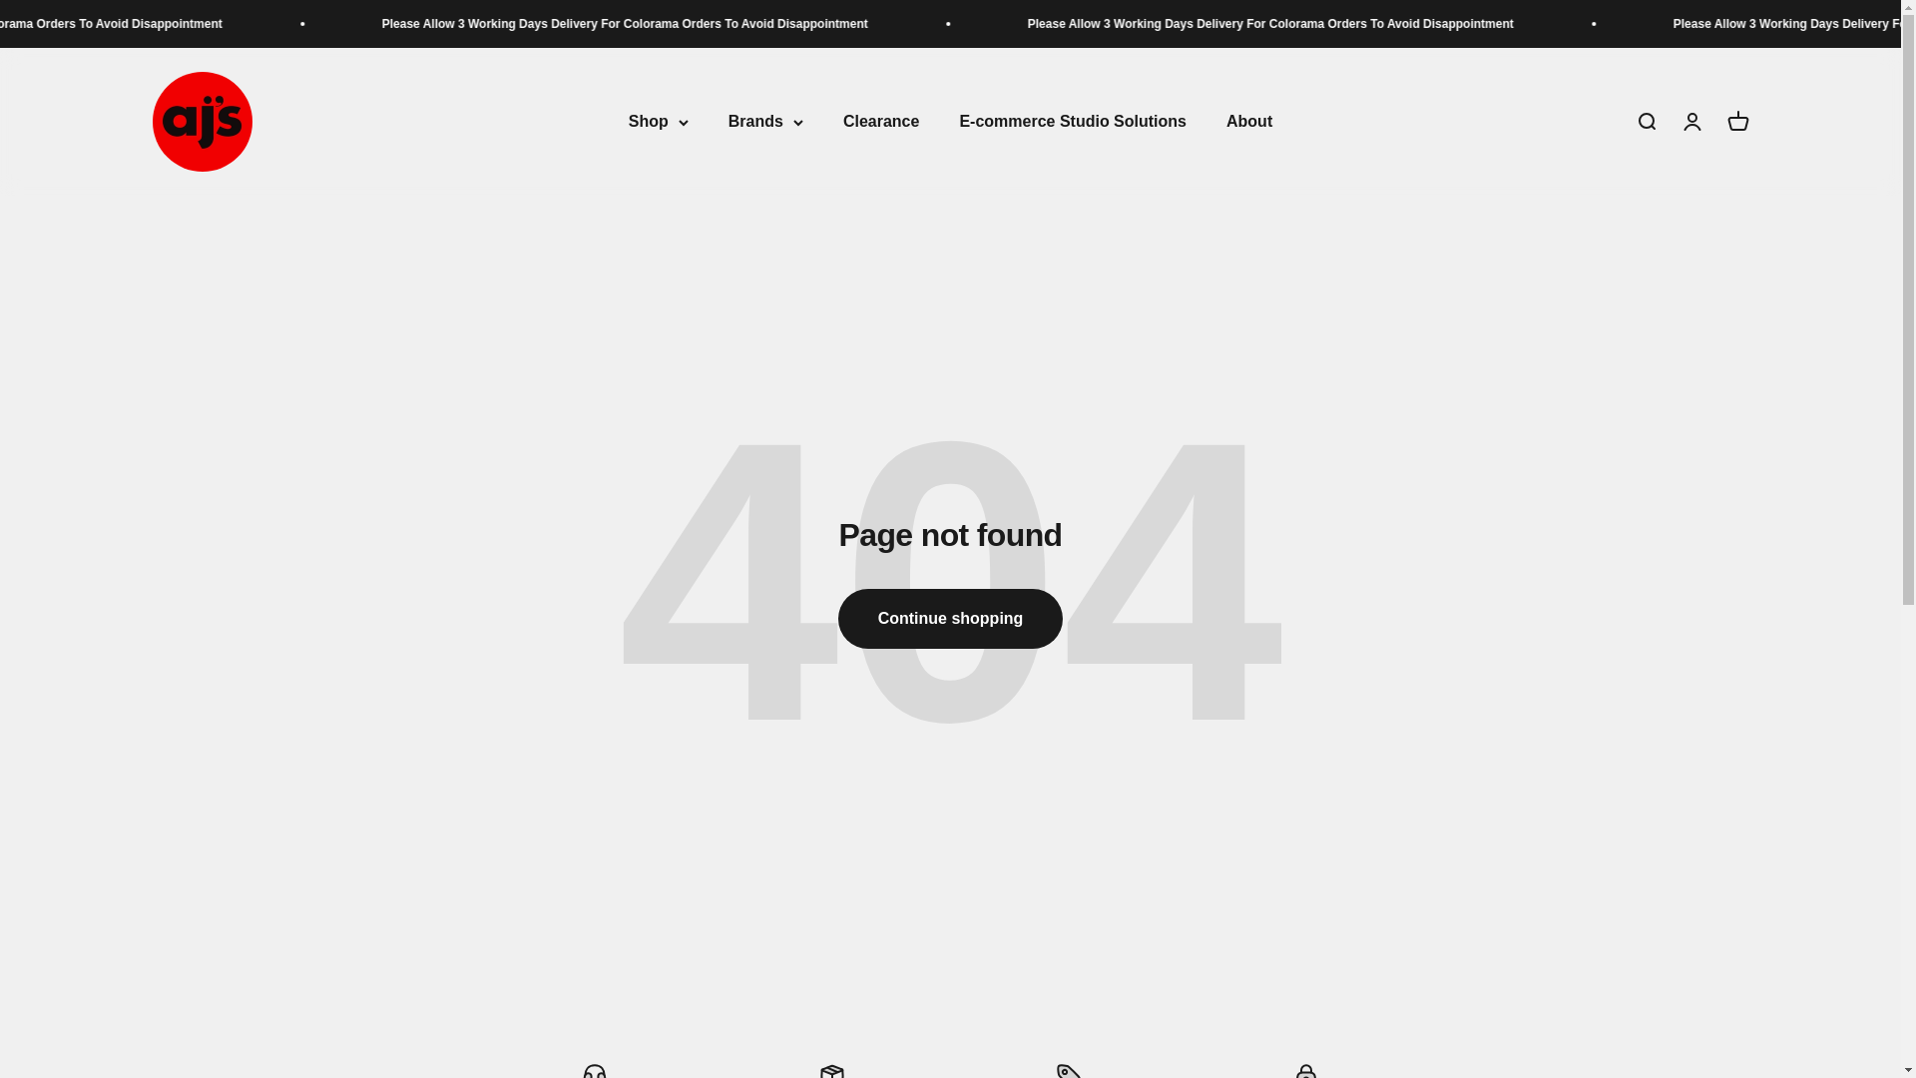 The width and height of the screenshot is (1916, 1078). What do you see at coordinates (880, 122) in the screenshot?
I see `Clearance` at bounding box center [880, 122].